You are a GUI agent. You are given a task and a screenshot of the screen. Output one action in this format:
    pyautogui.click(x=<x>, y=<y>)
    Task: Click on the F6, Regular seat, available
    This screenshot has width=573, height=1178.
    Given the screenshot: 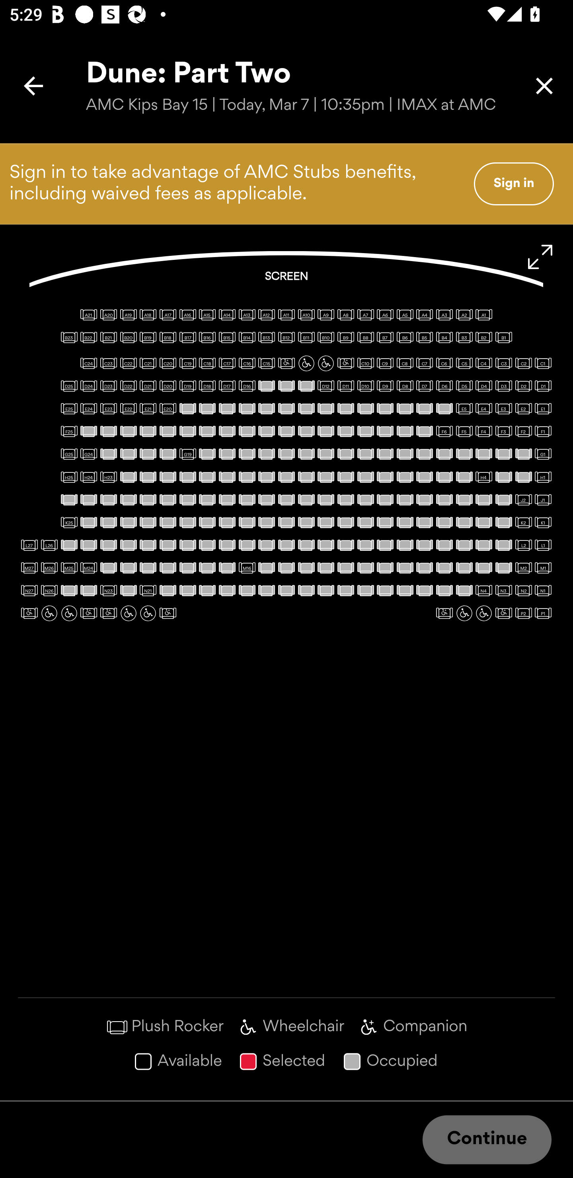 What is the action you would take?
    pyautogui.click(x=444, y=431)
    